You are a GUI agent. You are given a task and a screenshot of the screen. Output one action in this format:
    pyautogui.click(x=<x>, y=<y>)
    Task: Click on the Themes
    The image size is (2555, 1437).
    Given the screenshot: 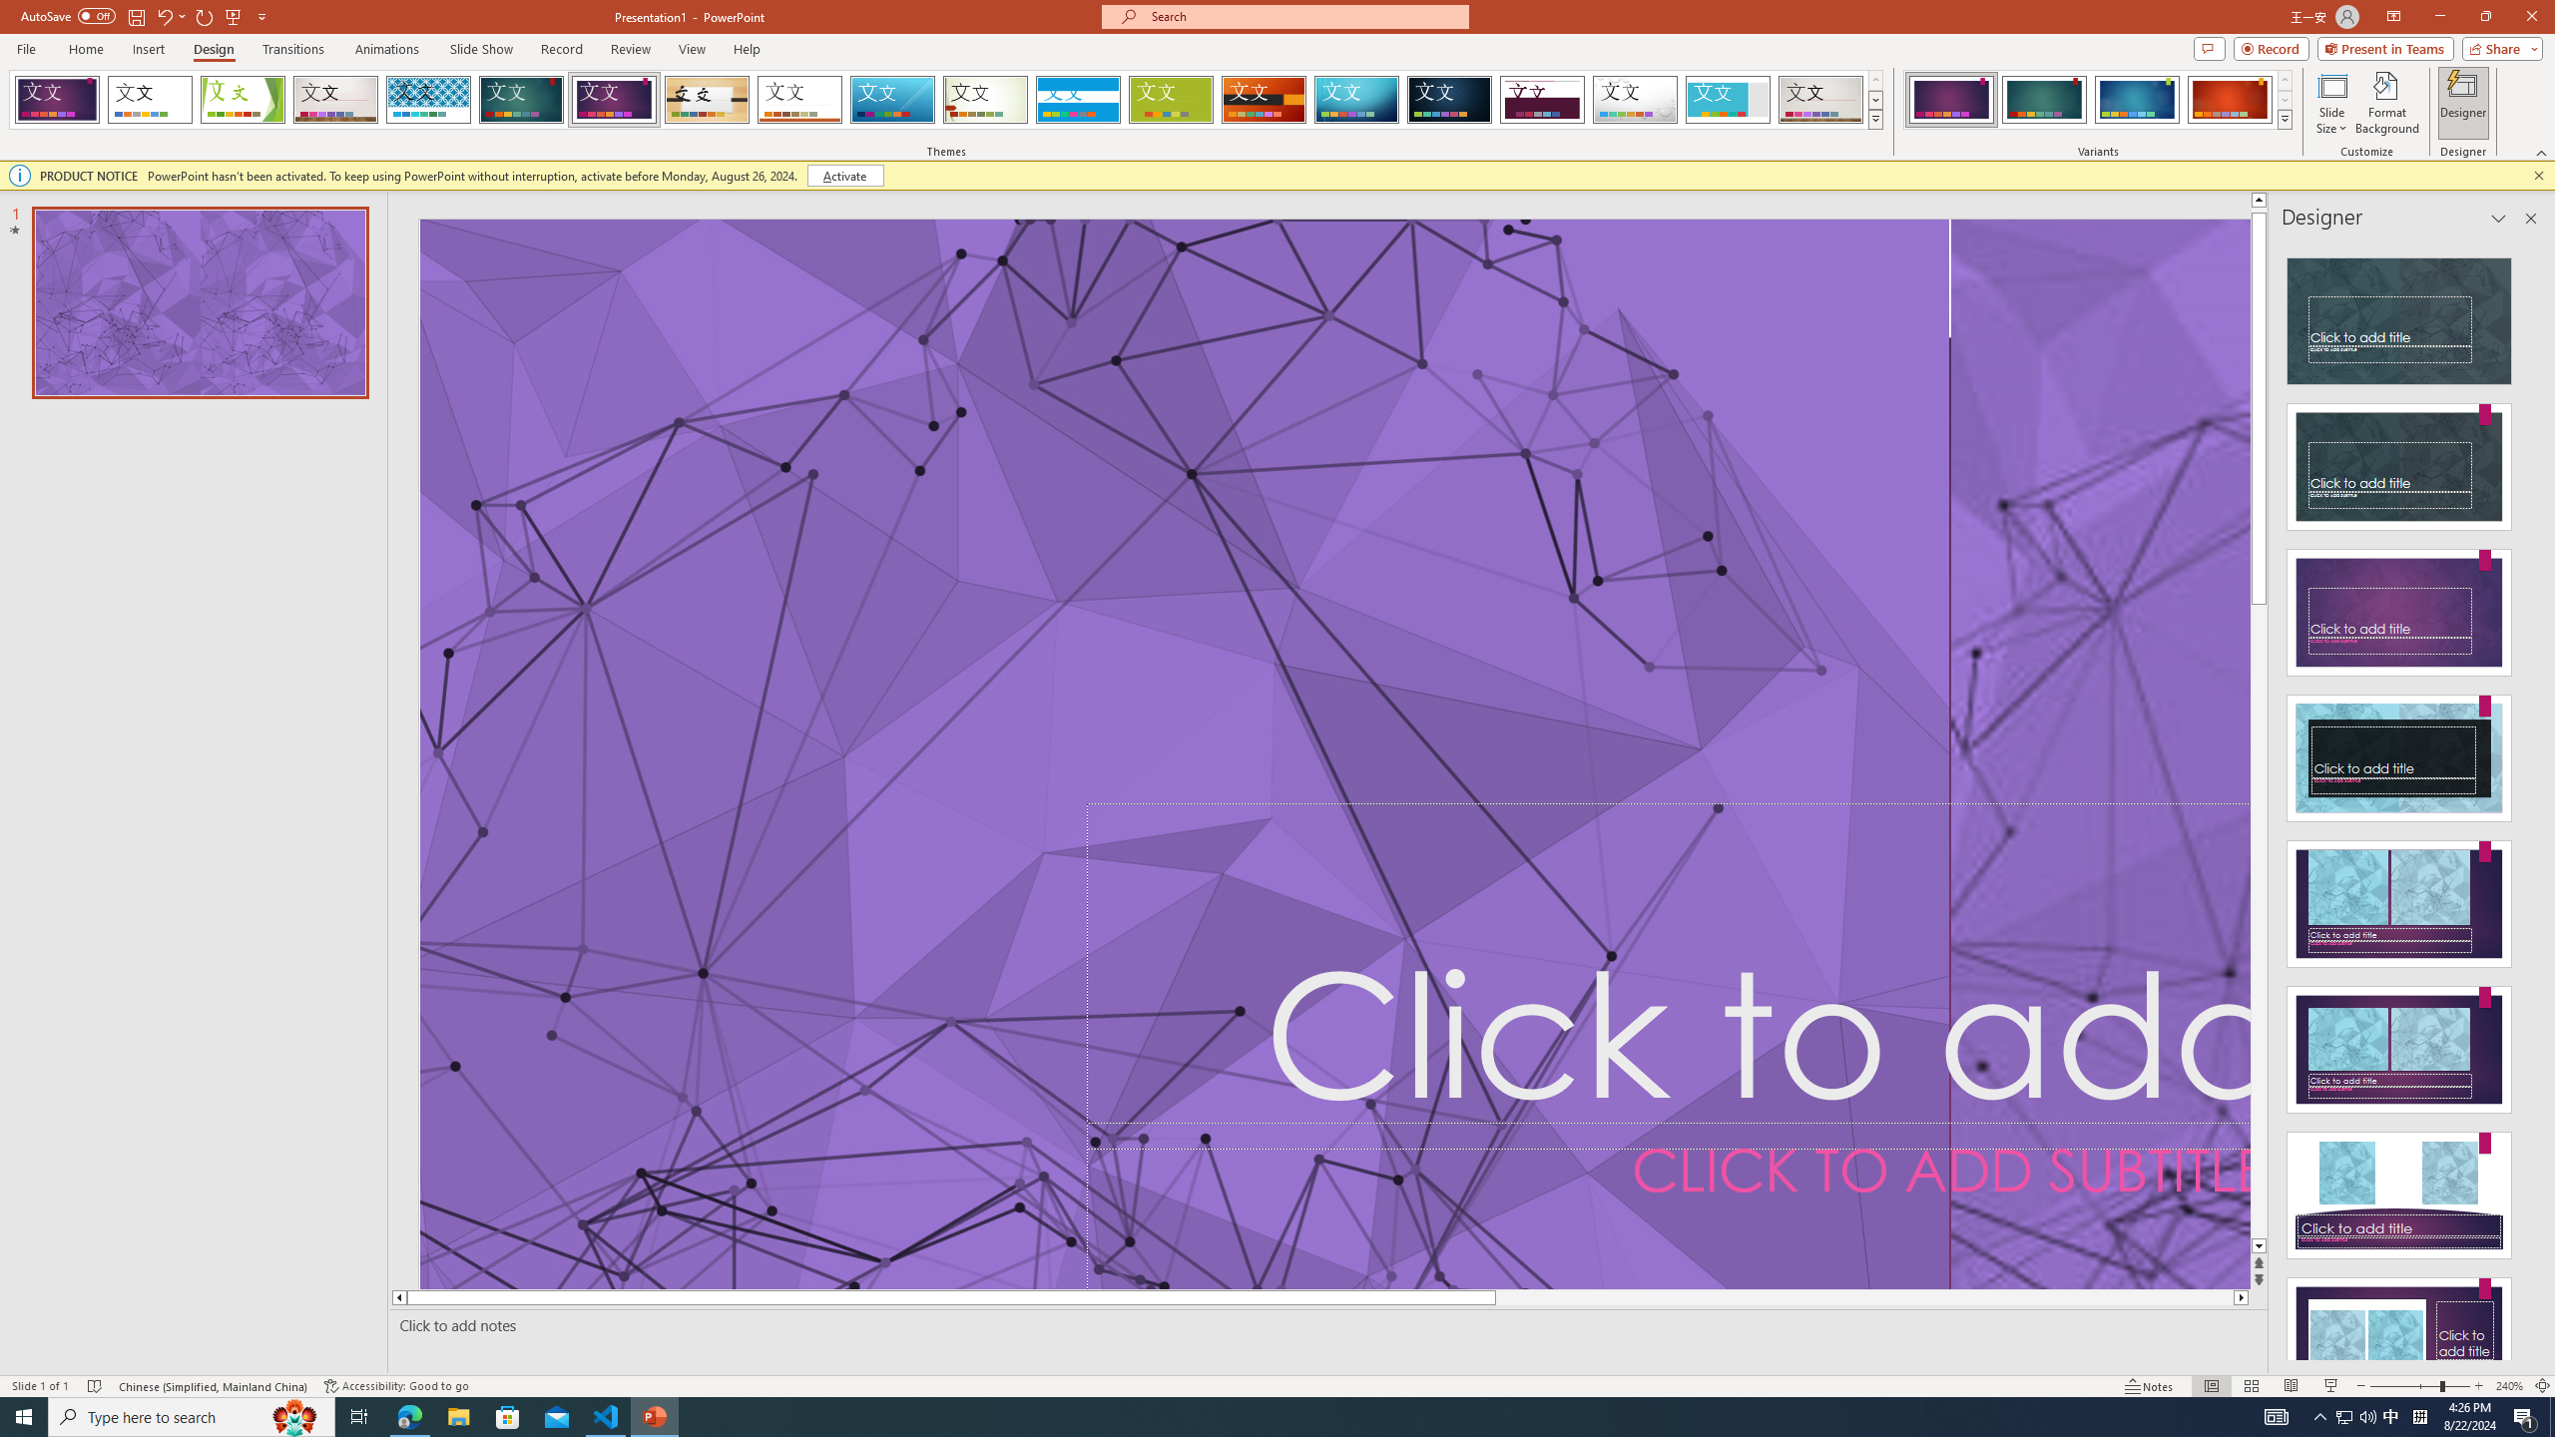 What is the action you would take?
    pyautogui.click(x=1874, y=119)
    